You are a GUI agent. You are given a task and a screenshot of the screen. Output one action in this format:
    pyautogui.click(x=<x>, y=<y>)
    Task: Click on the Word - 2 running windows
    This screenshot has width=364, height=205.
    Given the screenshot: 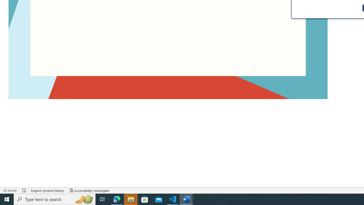 What is the action you would take?
    pyautogui.click(x=187, y=199)
    